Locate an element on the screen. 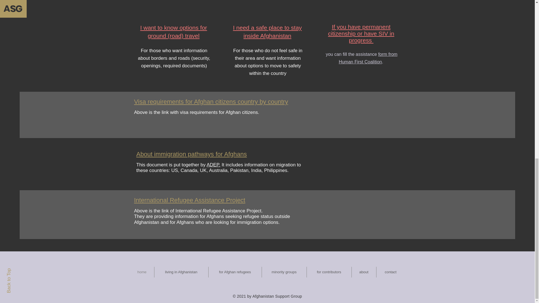 The height and width of the screenshot is (303, 539). About immigration pathways for Afghans is located at coordinates (191, 154).